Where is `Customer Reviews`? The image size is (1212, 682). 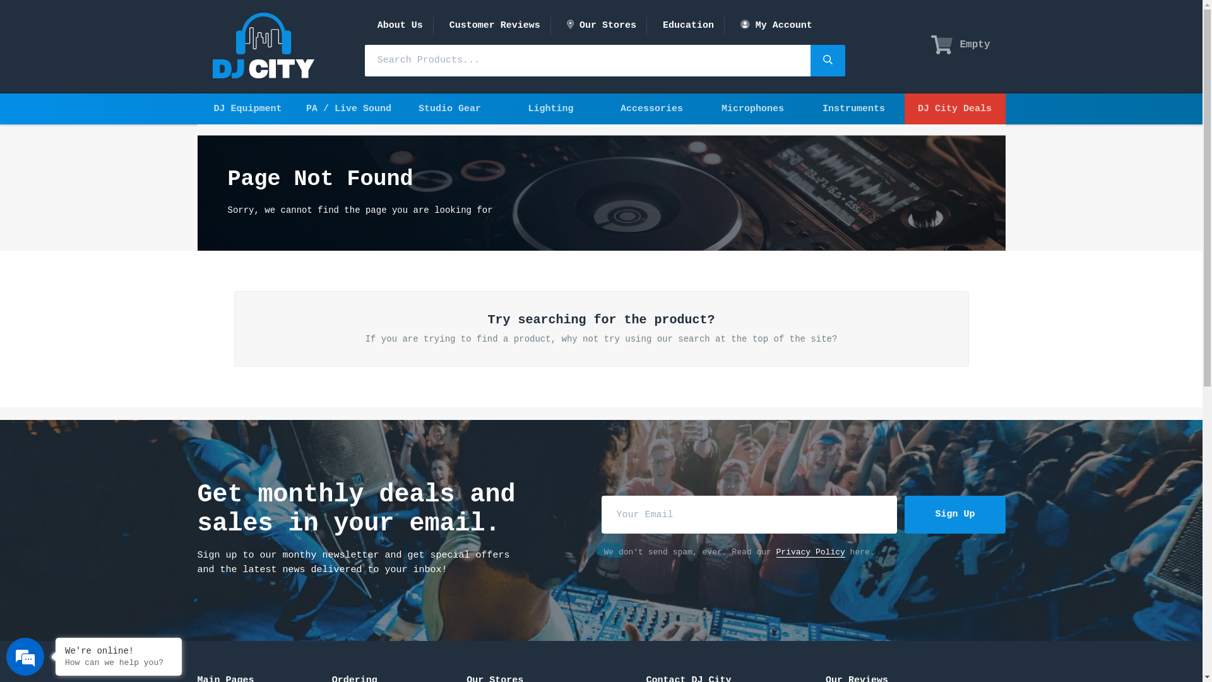
Customer Reviews is located at coordinates (495, 25).